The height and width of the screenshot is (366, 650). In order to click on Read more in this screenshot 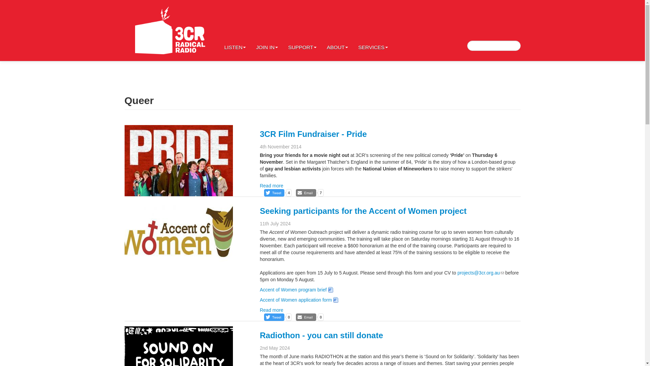, I will do `click(271, 186)`.